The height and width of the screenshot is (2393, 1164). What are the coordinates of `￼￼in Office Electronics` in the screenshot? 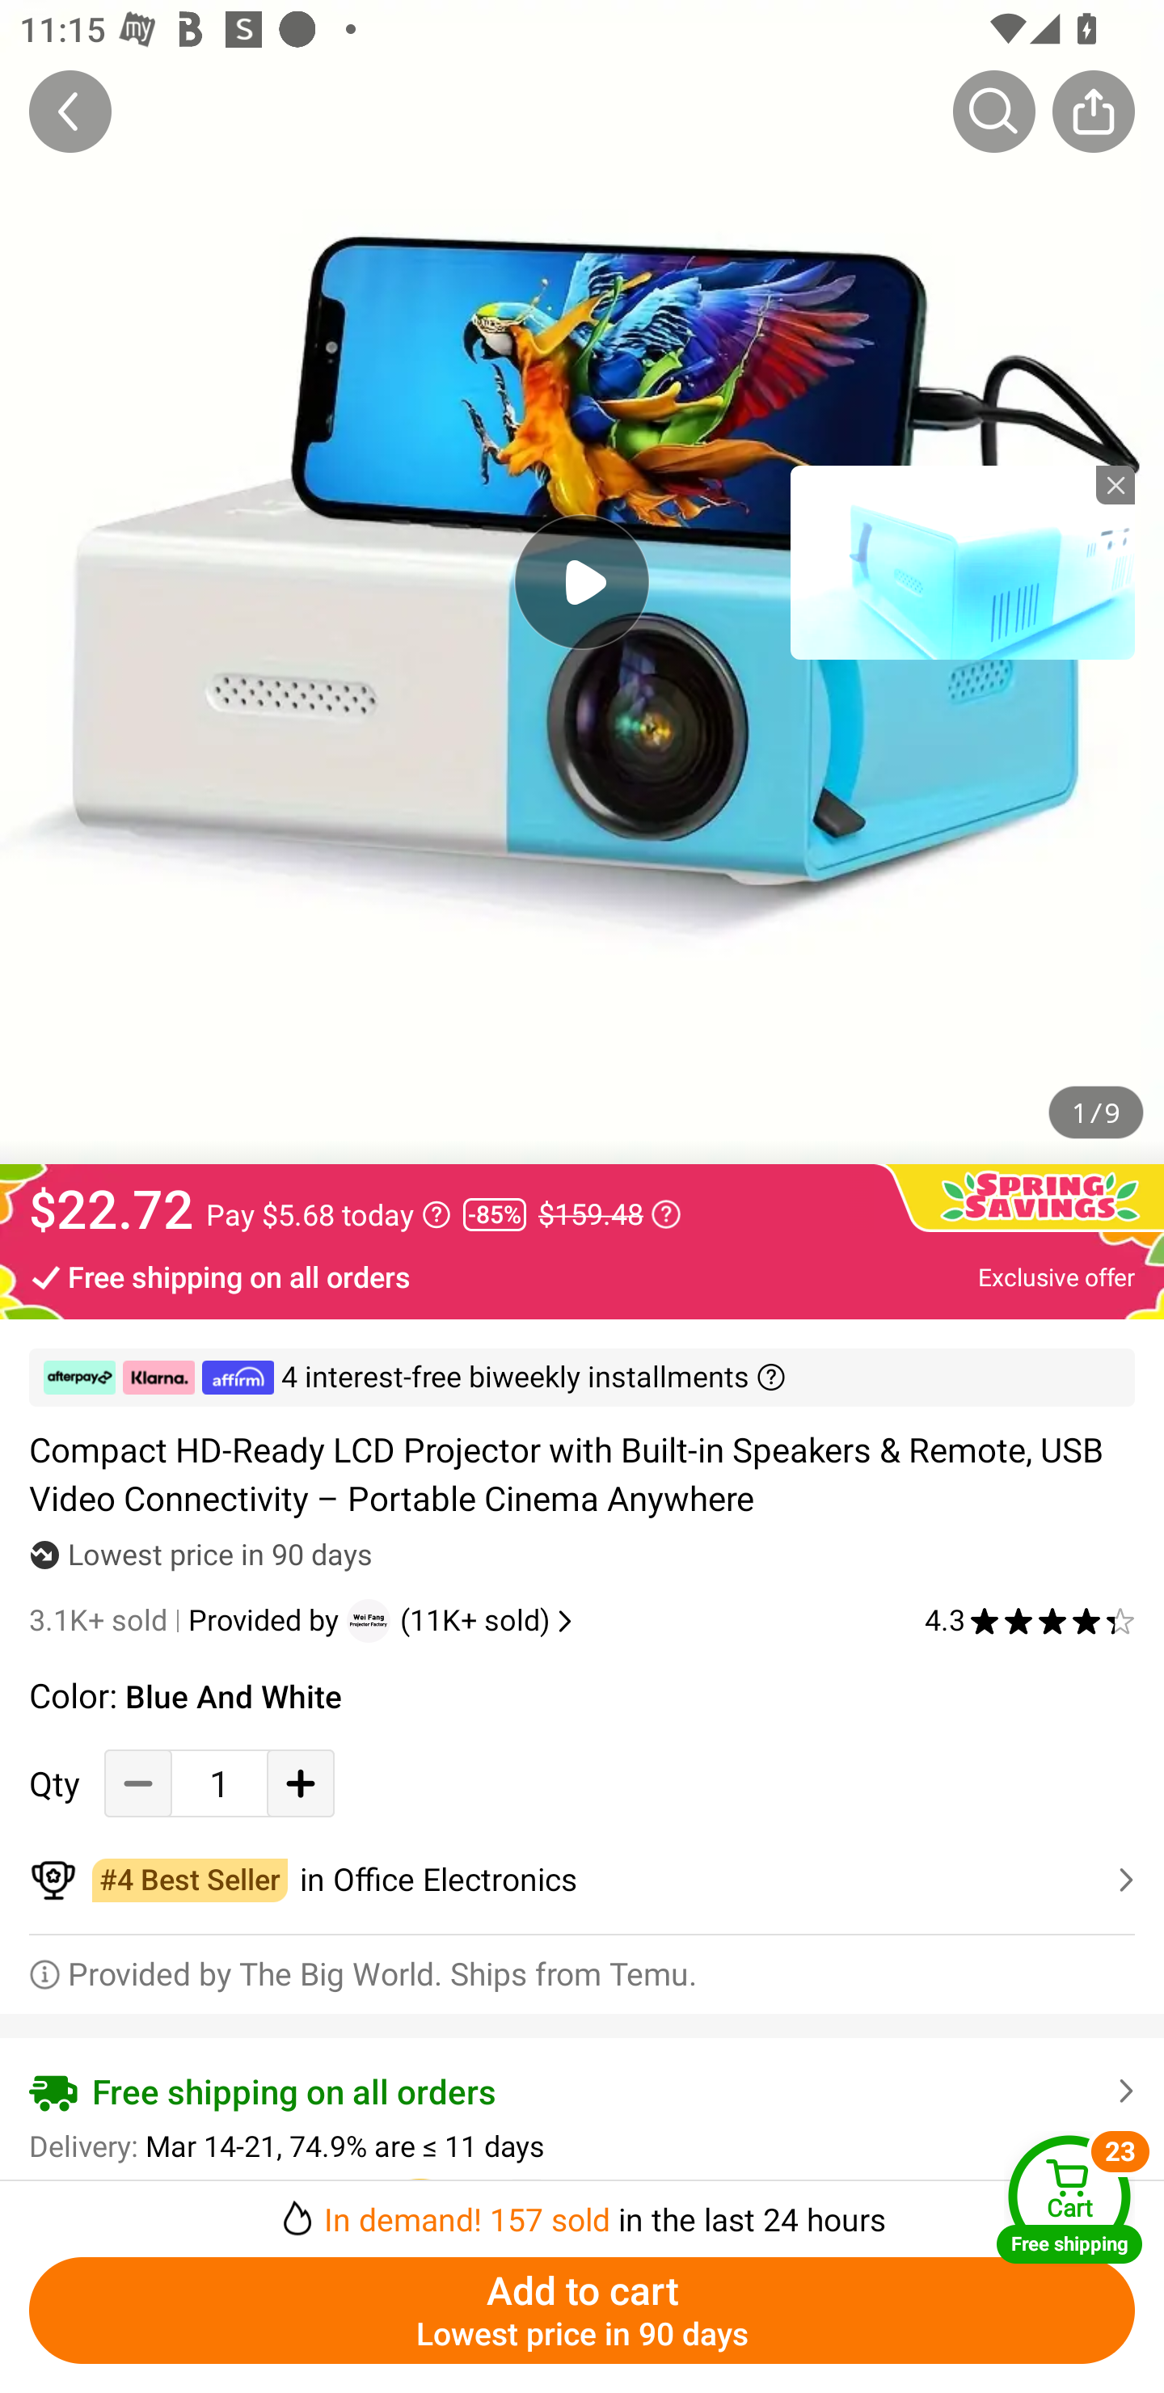 It's located at (582, 1880).